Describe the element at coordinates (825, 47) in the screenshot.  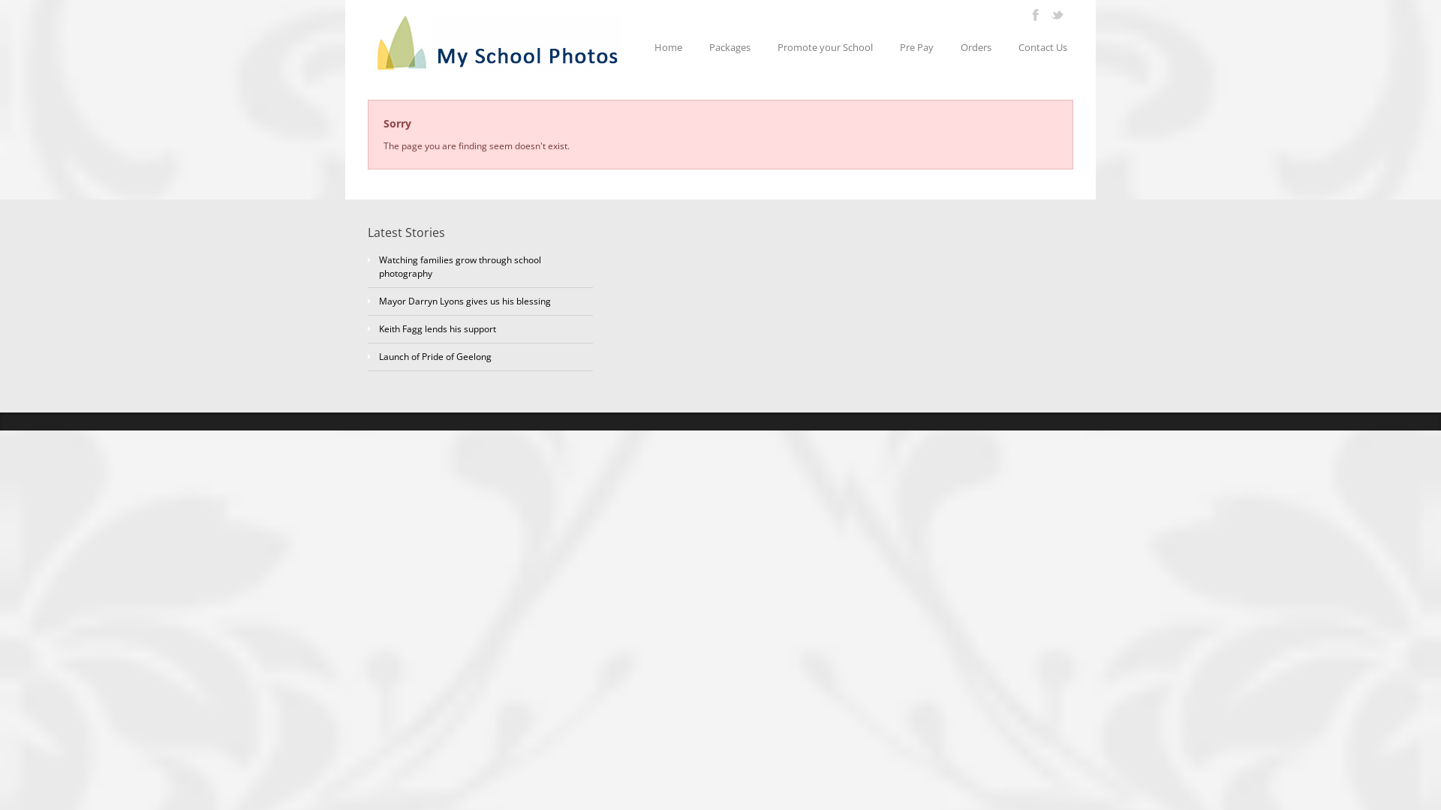
I see `Promote your School` at that location.